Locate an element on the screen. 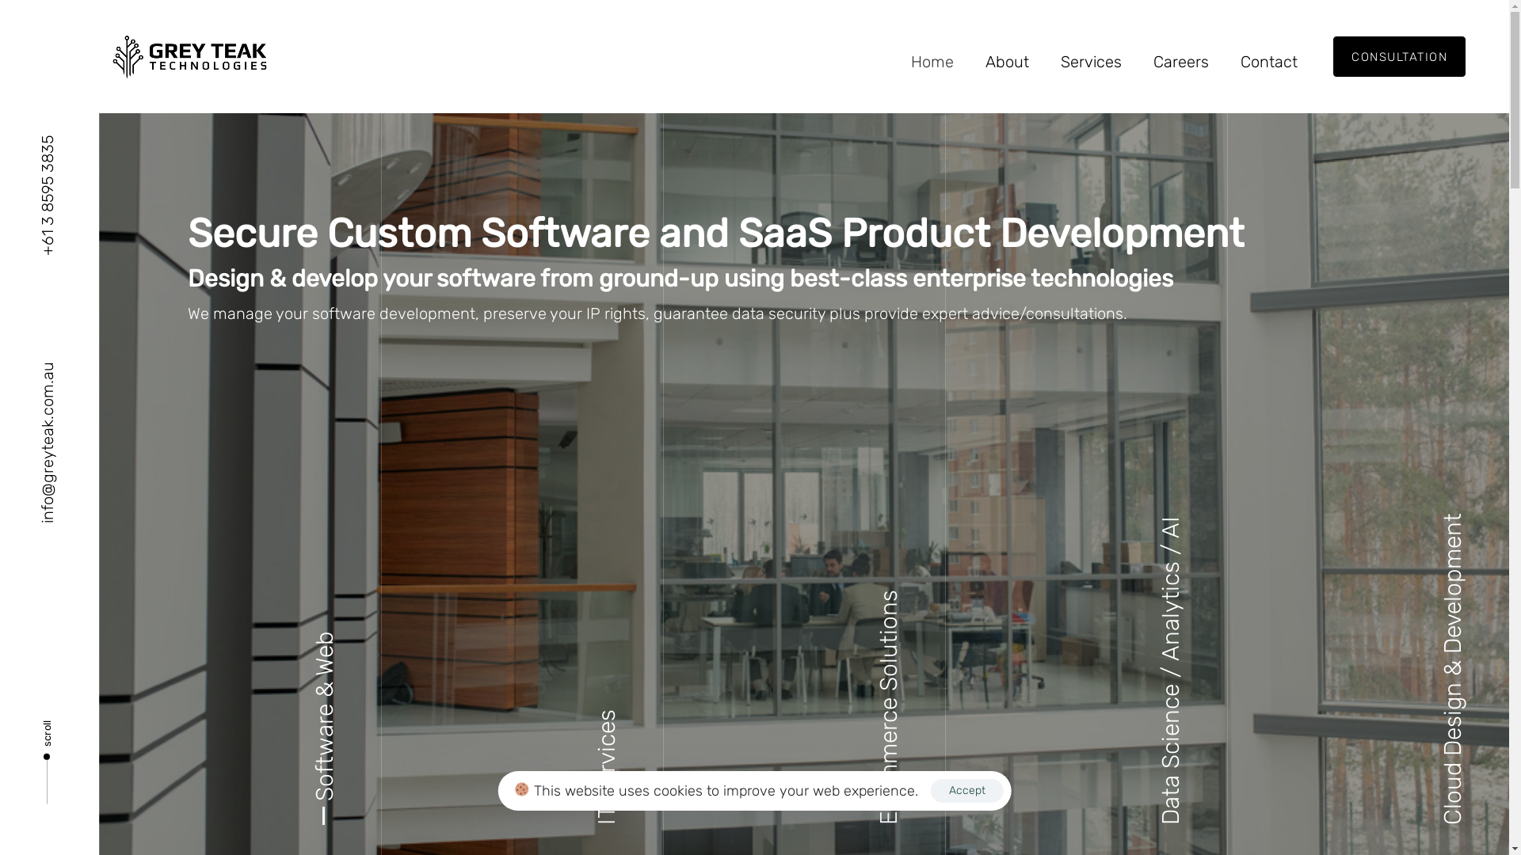 This screenshot has height=855, width=1521. Home is located at coordinates (445, 534).